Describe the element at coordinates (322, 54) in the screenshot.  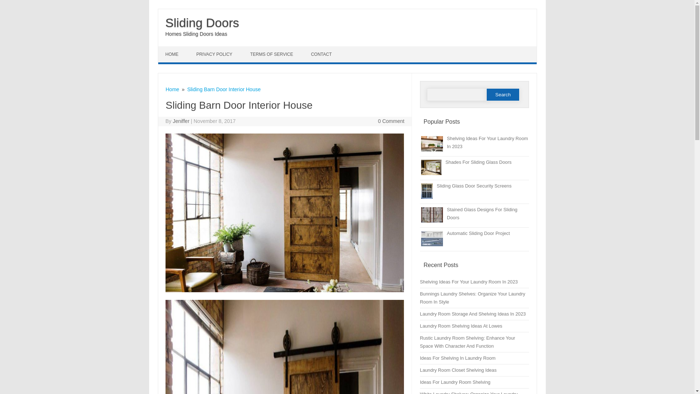
I see `CONTACT` at that location.